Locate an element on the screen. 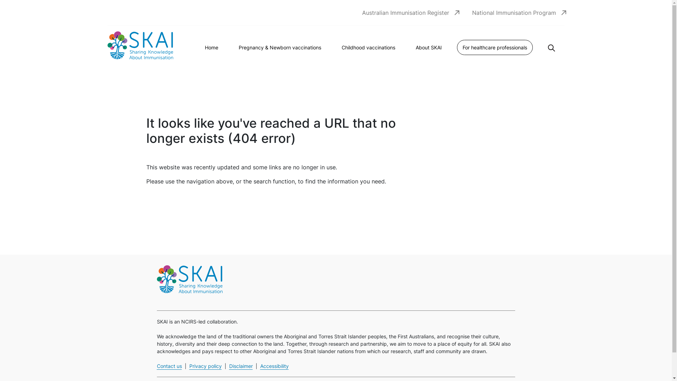  For healthcare professionals is located at coordinates (495, 47).